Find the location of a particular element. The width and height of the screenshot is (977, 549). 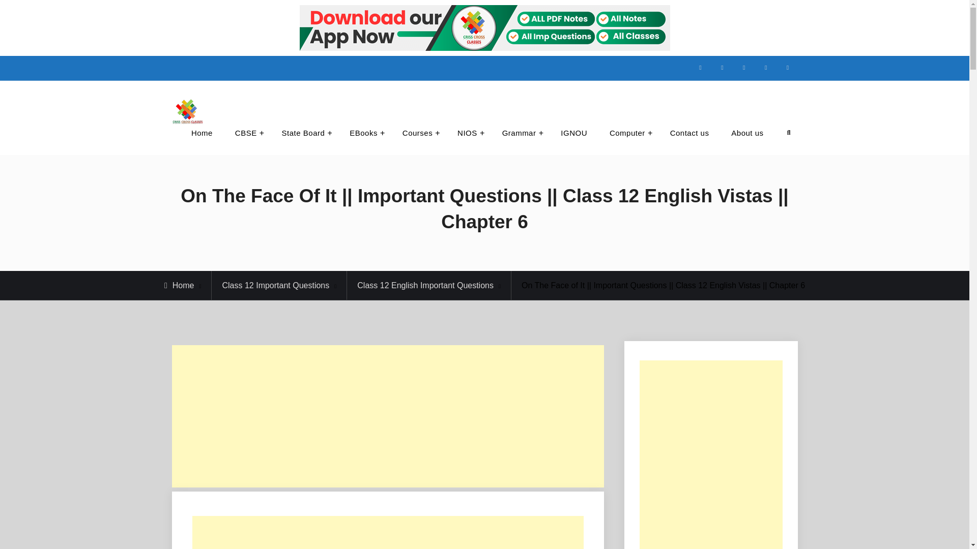

twitter is located at coordinates (744, 68).